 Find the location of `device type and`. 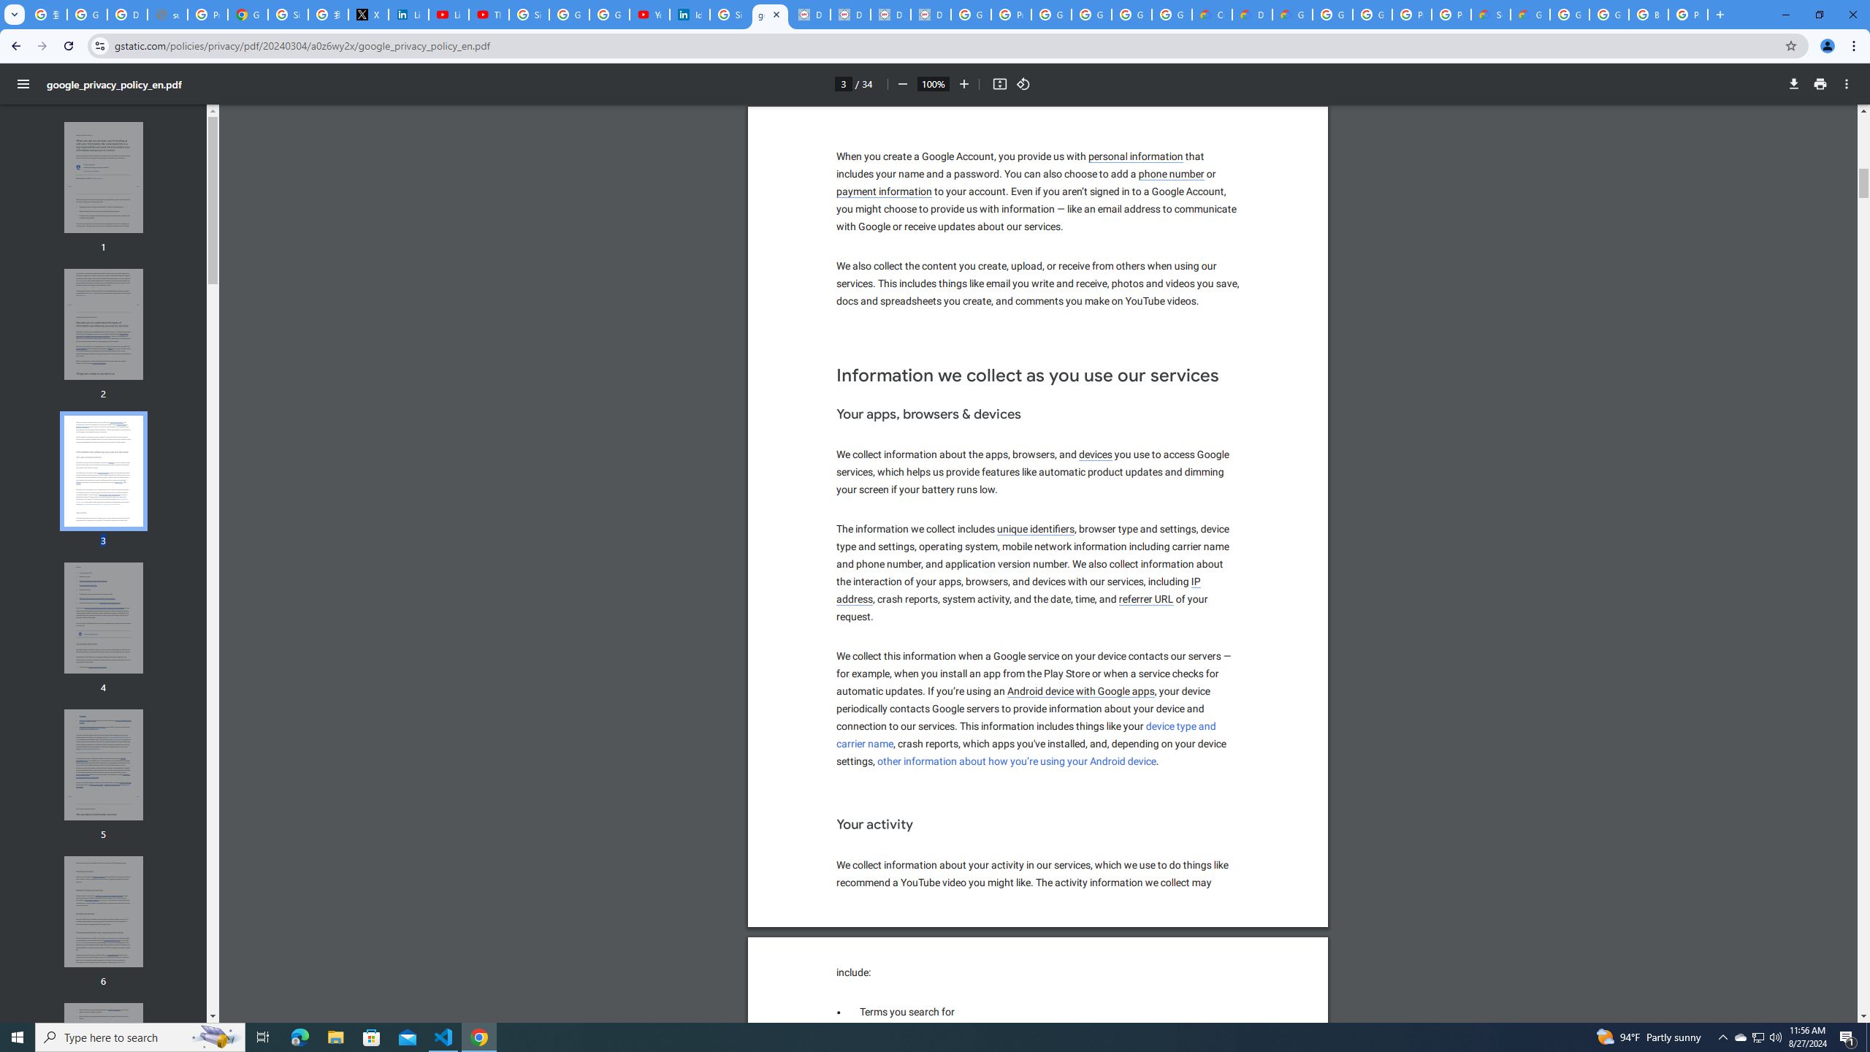

device type and is located at coordinates (1182, 726).